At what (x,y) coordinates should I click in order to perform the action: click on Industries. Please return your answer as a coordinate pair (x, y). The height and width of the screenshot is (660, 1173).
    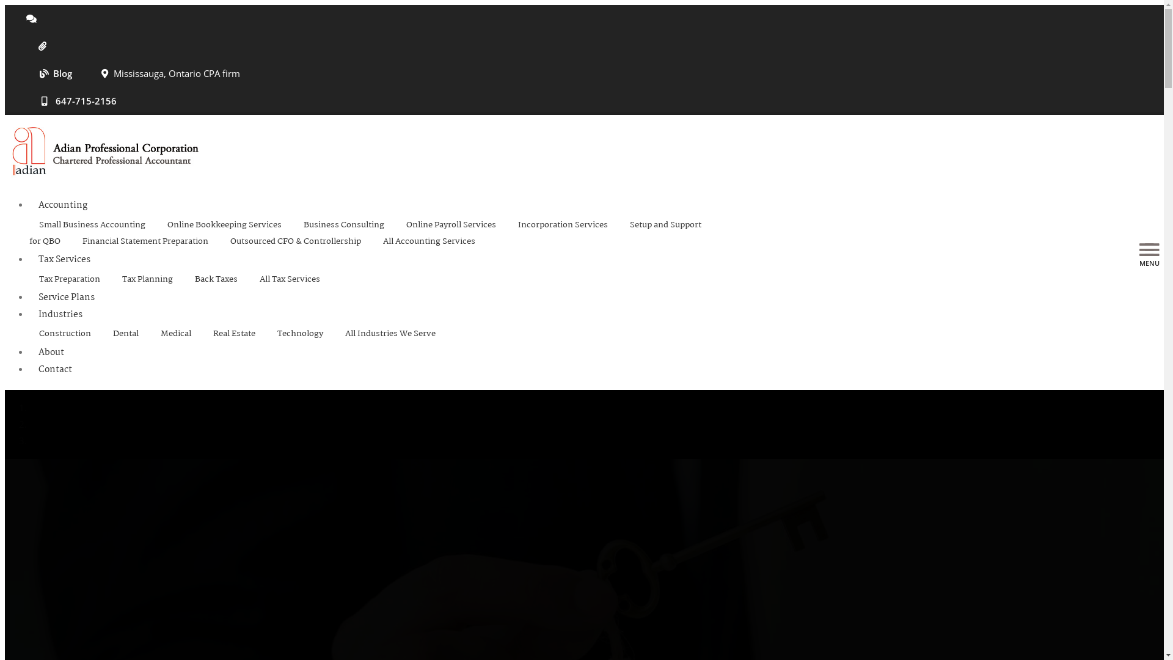
    Looking at the image, I should click on (60, 315).